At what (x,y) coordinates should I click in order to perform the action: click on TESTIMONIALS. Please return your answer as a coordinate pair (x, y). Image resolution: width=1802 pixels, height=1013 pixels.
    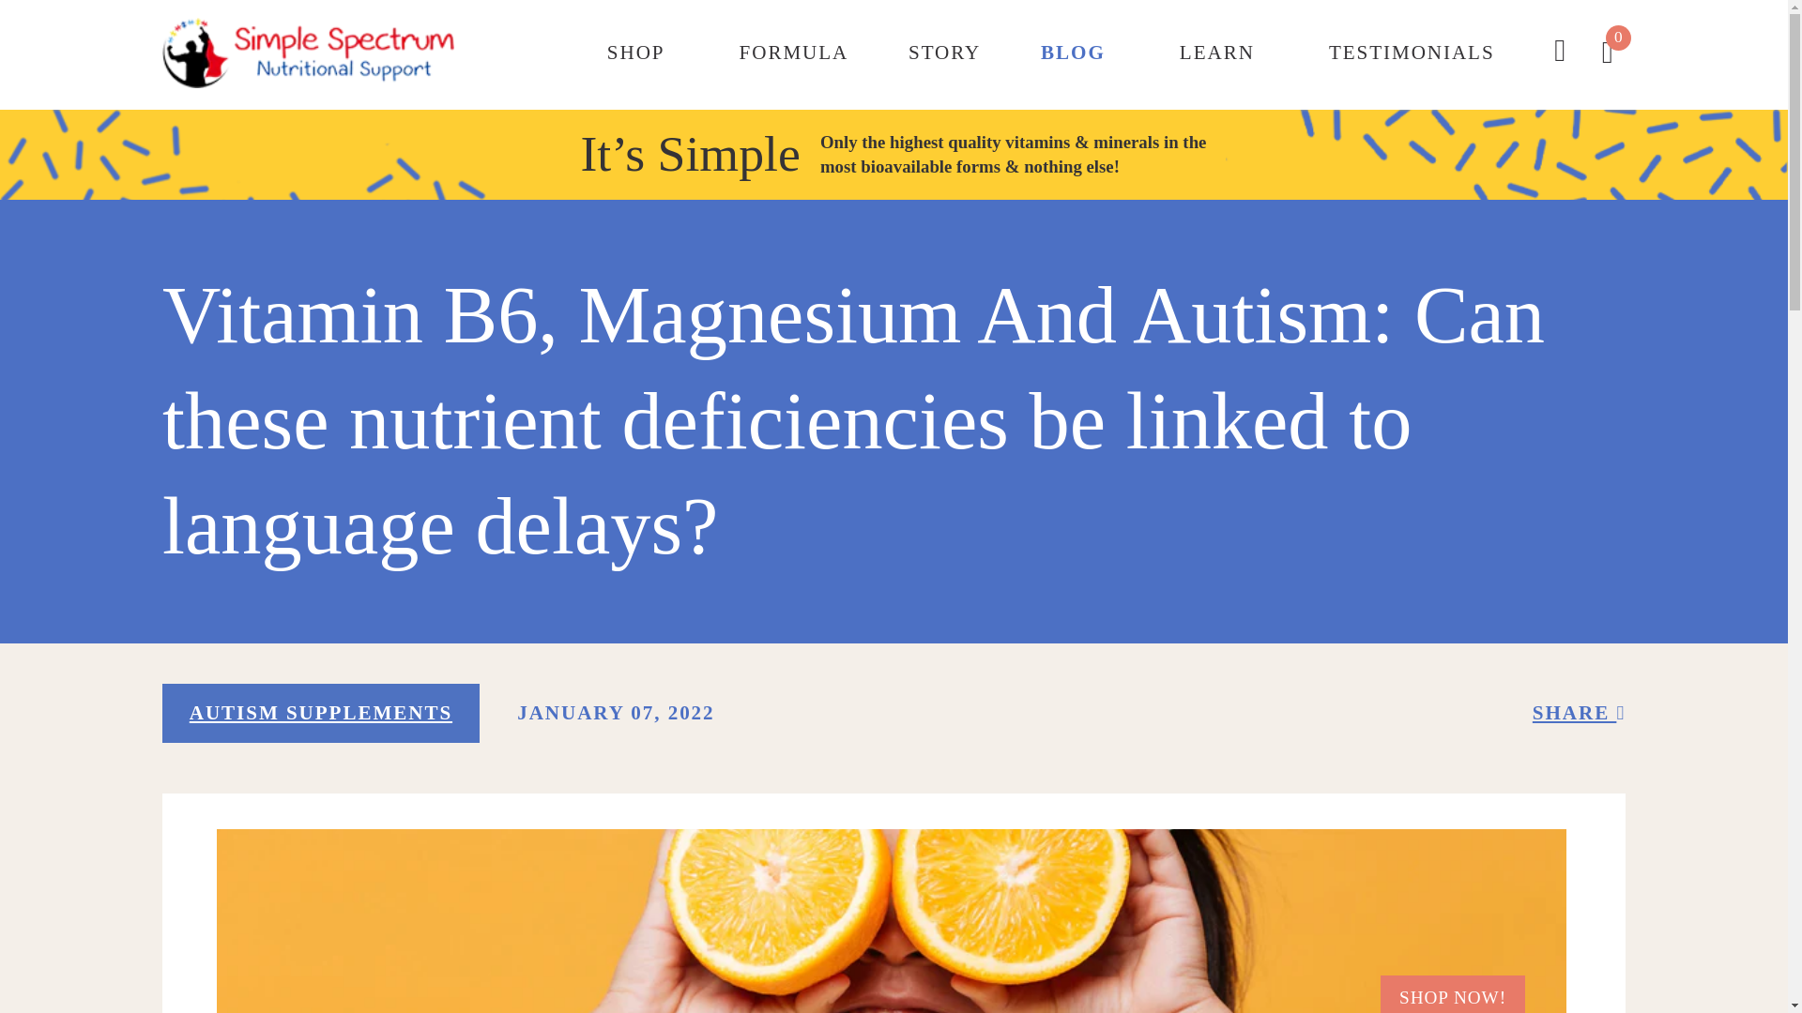
    Looking at the image, I should click on (1412, 53).